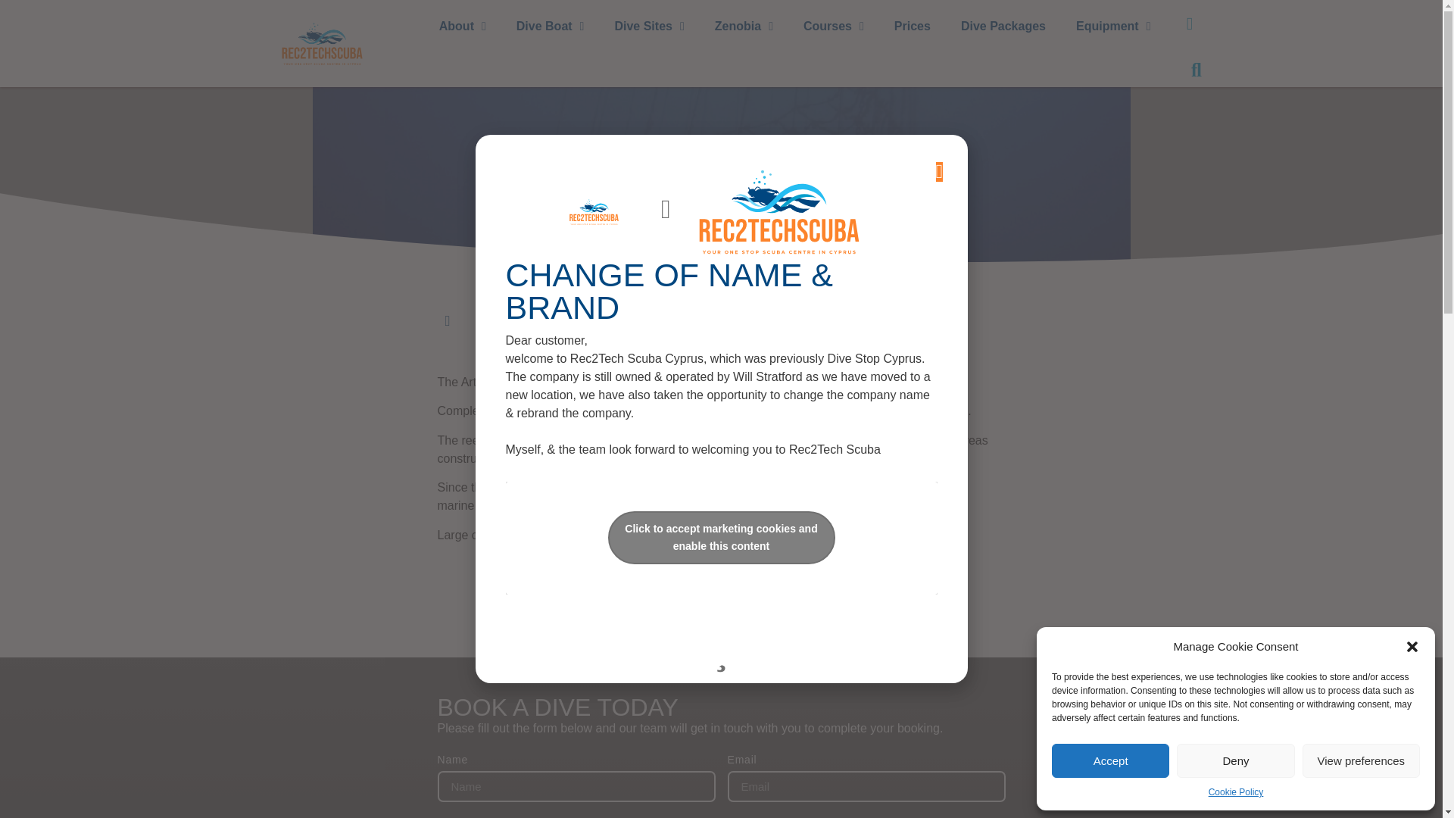 The height and width of the screenshot is (818, 1454). Describe the element at coordinates (833, 27) in the screenshot. I see `Courses` at that location.